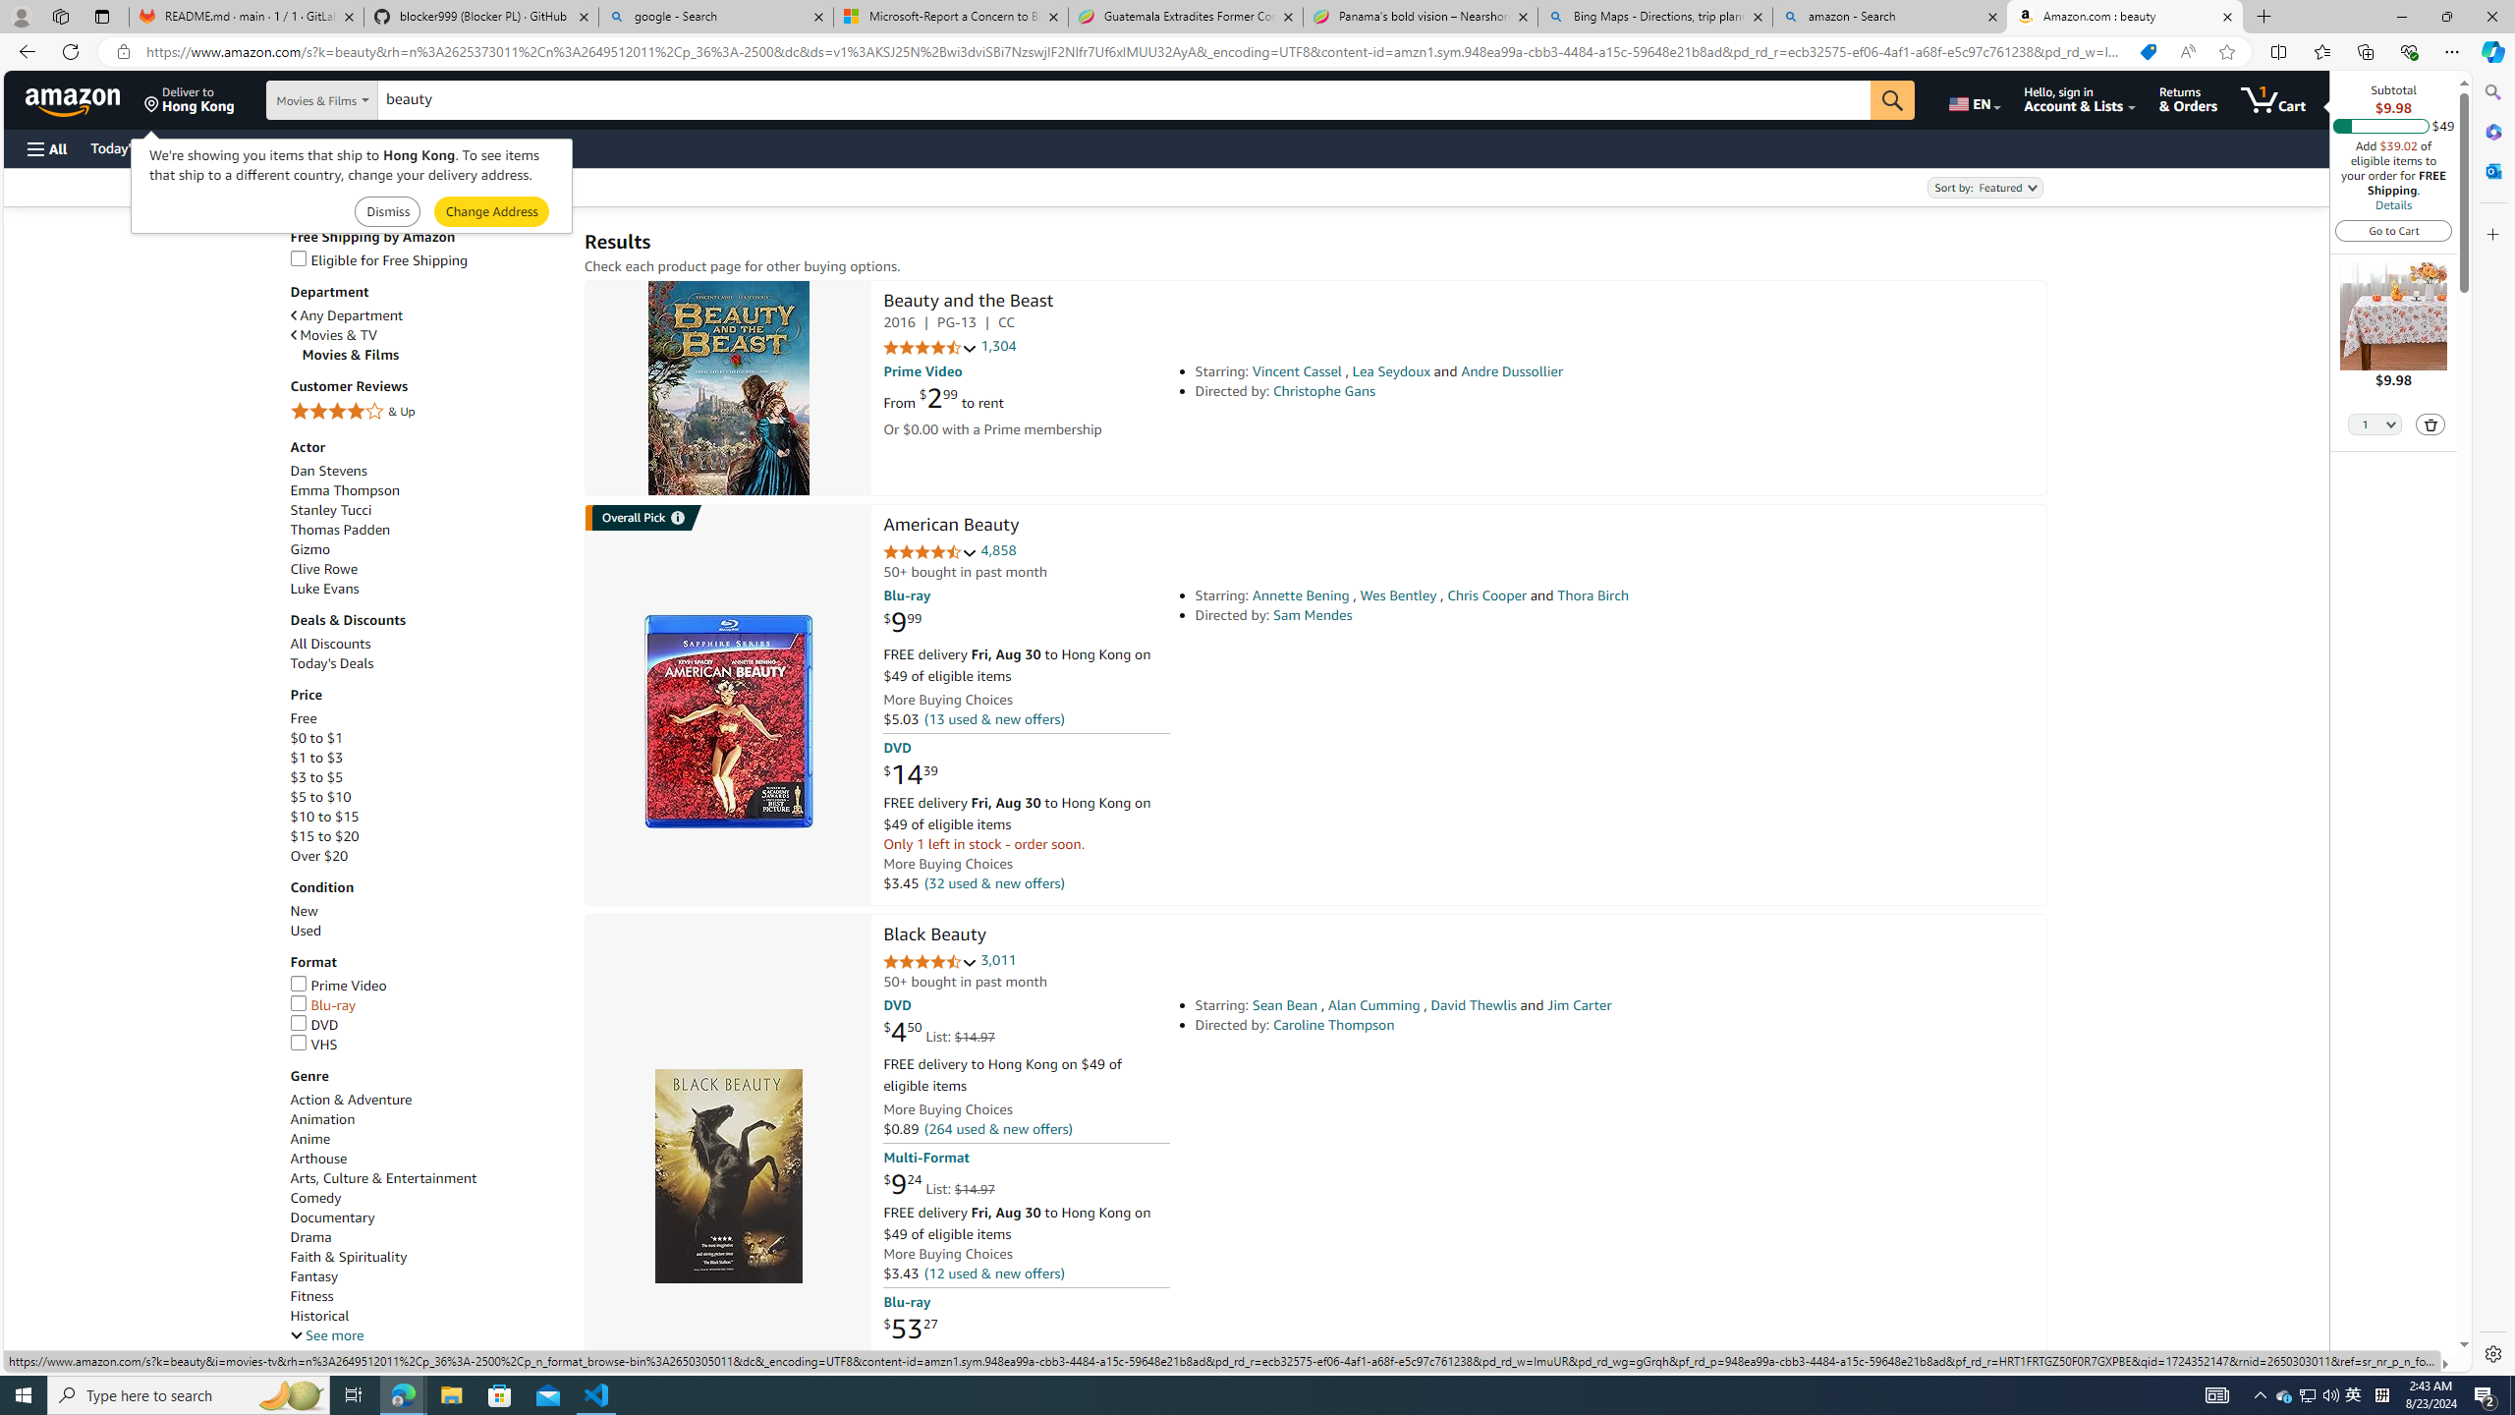  Describe the element at coordinates (252, 147) in the screenshot. I see `Customer Service` at that location.